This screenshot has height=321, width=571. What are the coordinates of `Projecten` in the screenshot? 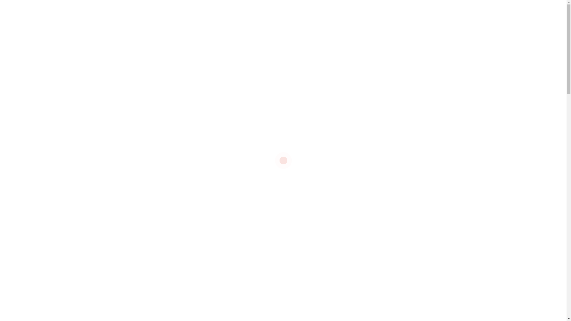 It's located at (290, 37).